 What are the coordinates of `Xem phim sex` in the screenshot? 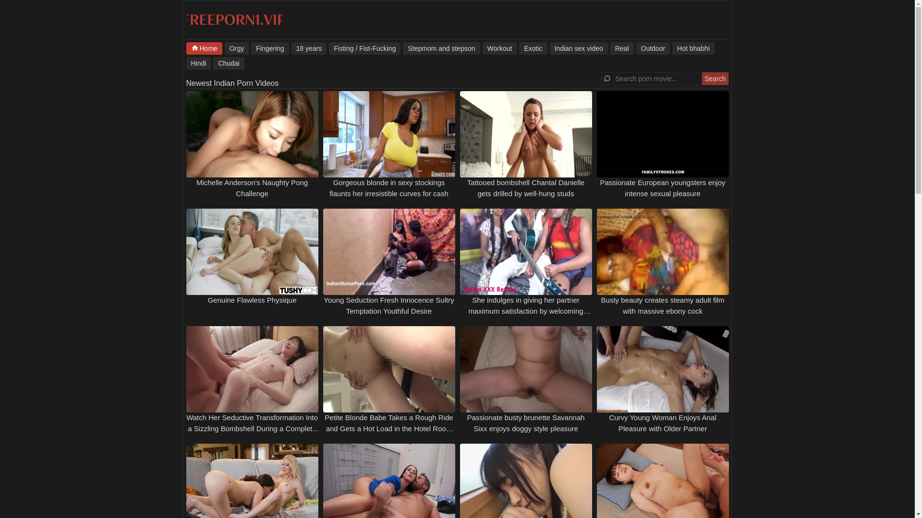 It's located at (232, 83).